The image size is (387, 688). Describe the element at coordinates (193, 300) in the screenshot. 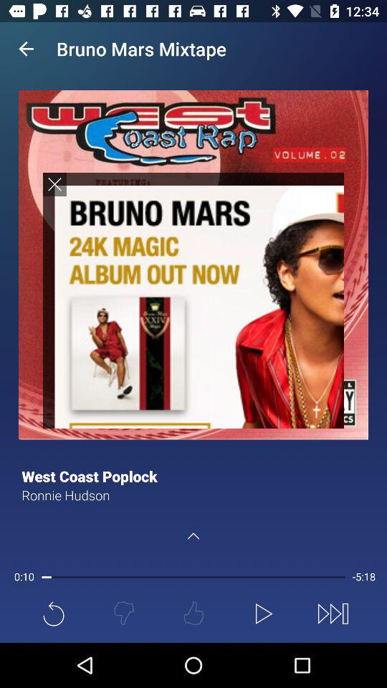

I see `audios button` at that location.